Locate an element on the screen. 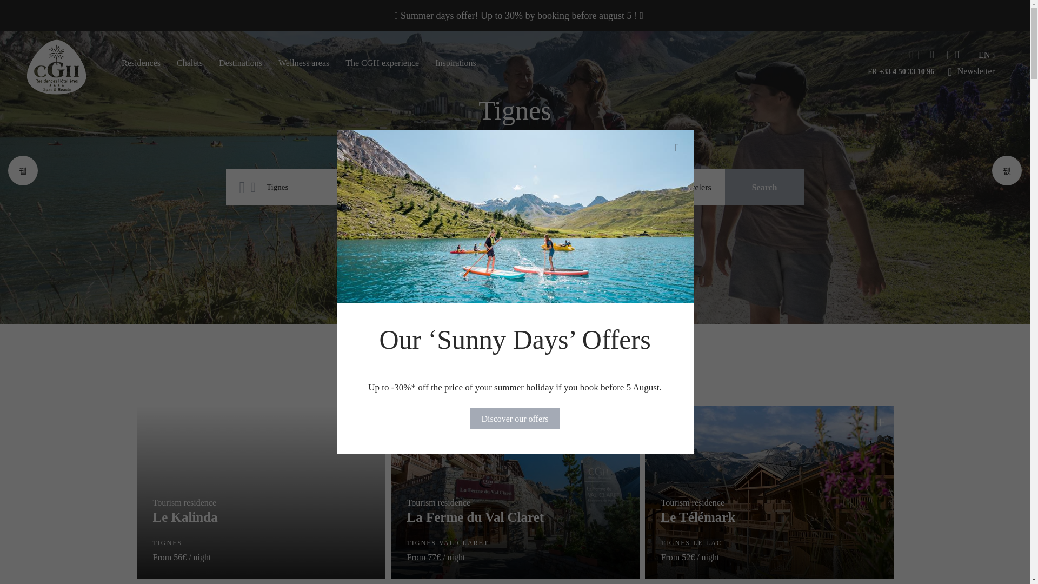 The width and height of the screenshot is (1038, 584). 2 is located at coordinates (673, 187).